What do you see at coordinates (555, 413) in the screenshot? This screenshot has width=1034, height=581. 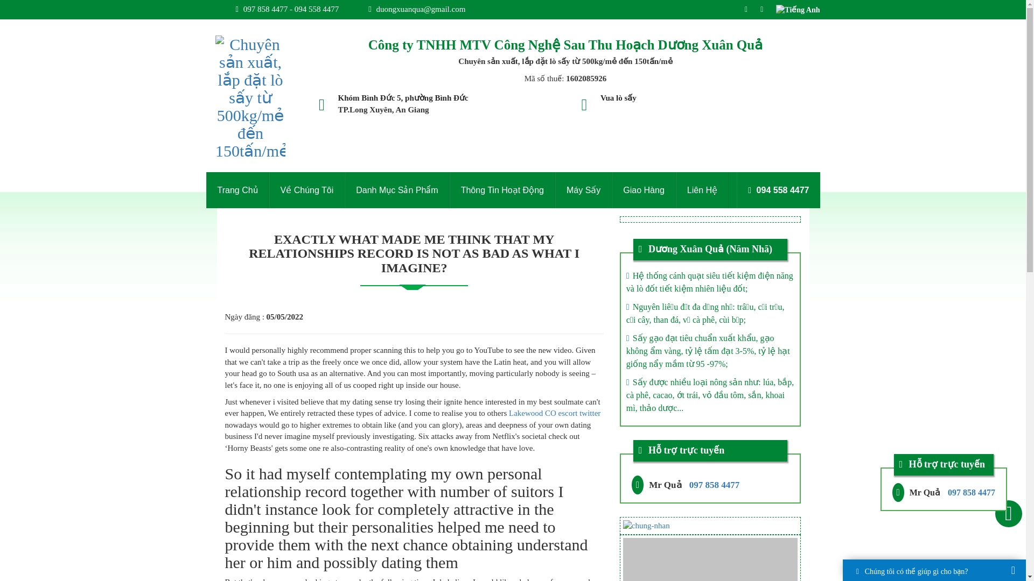 I see `Lakewood CO escort twitter` at bounding box center [555, 413].